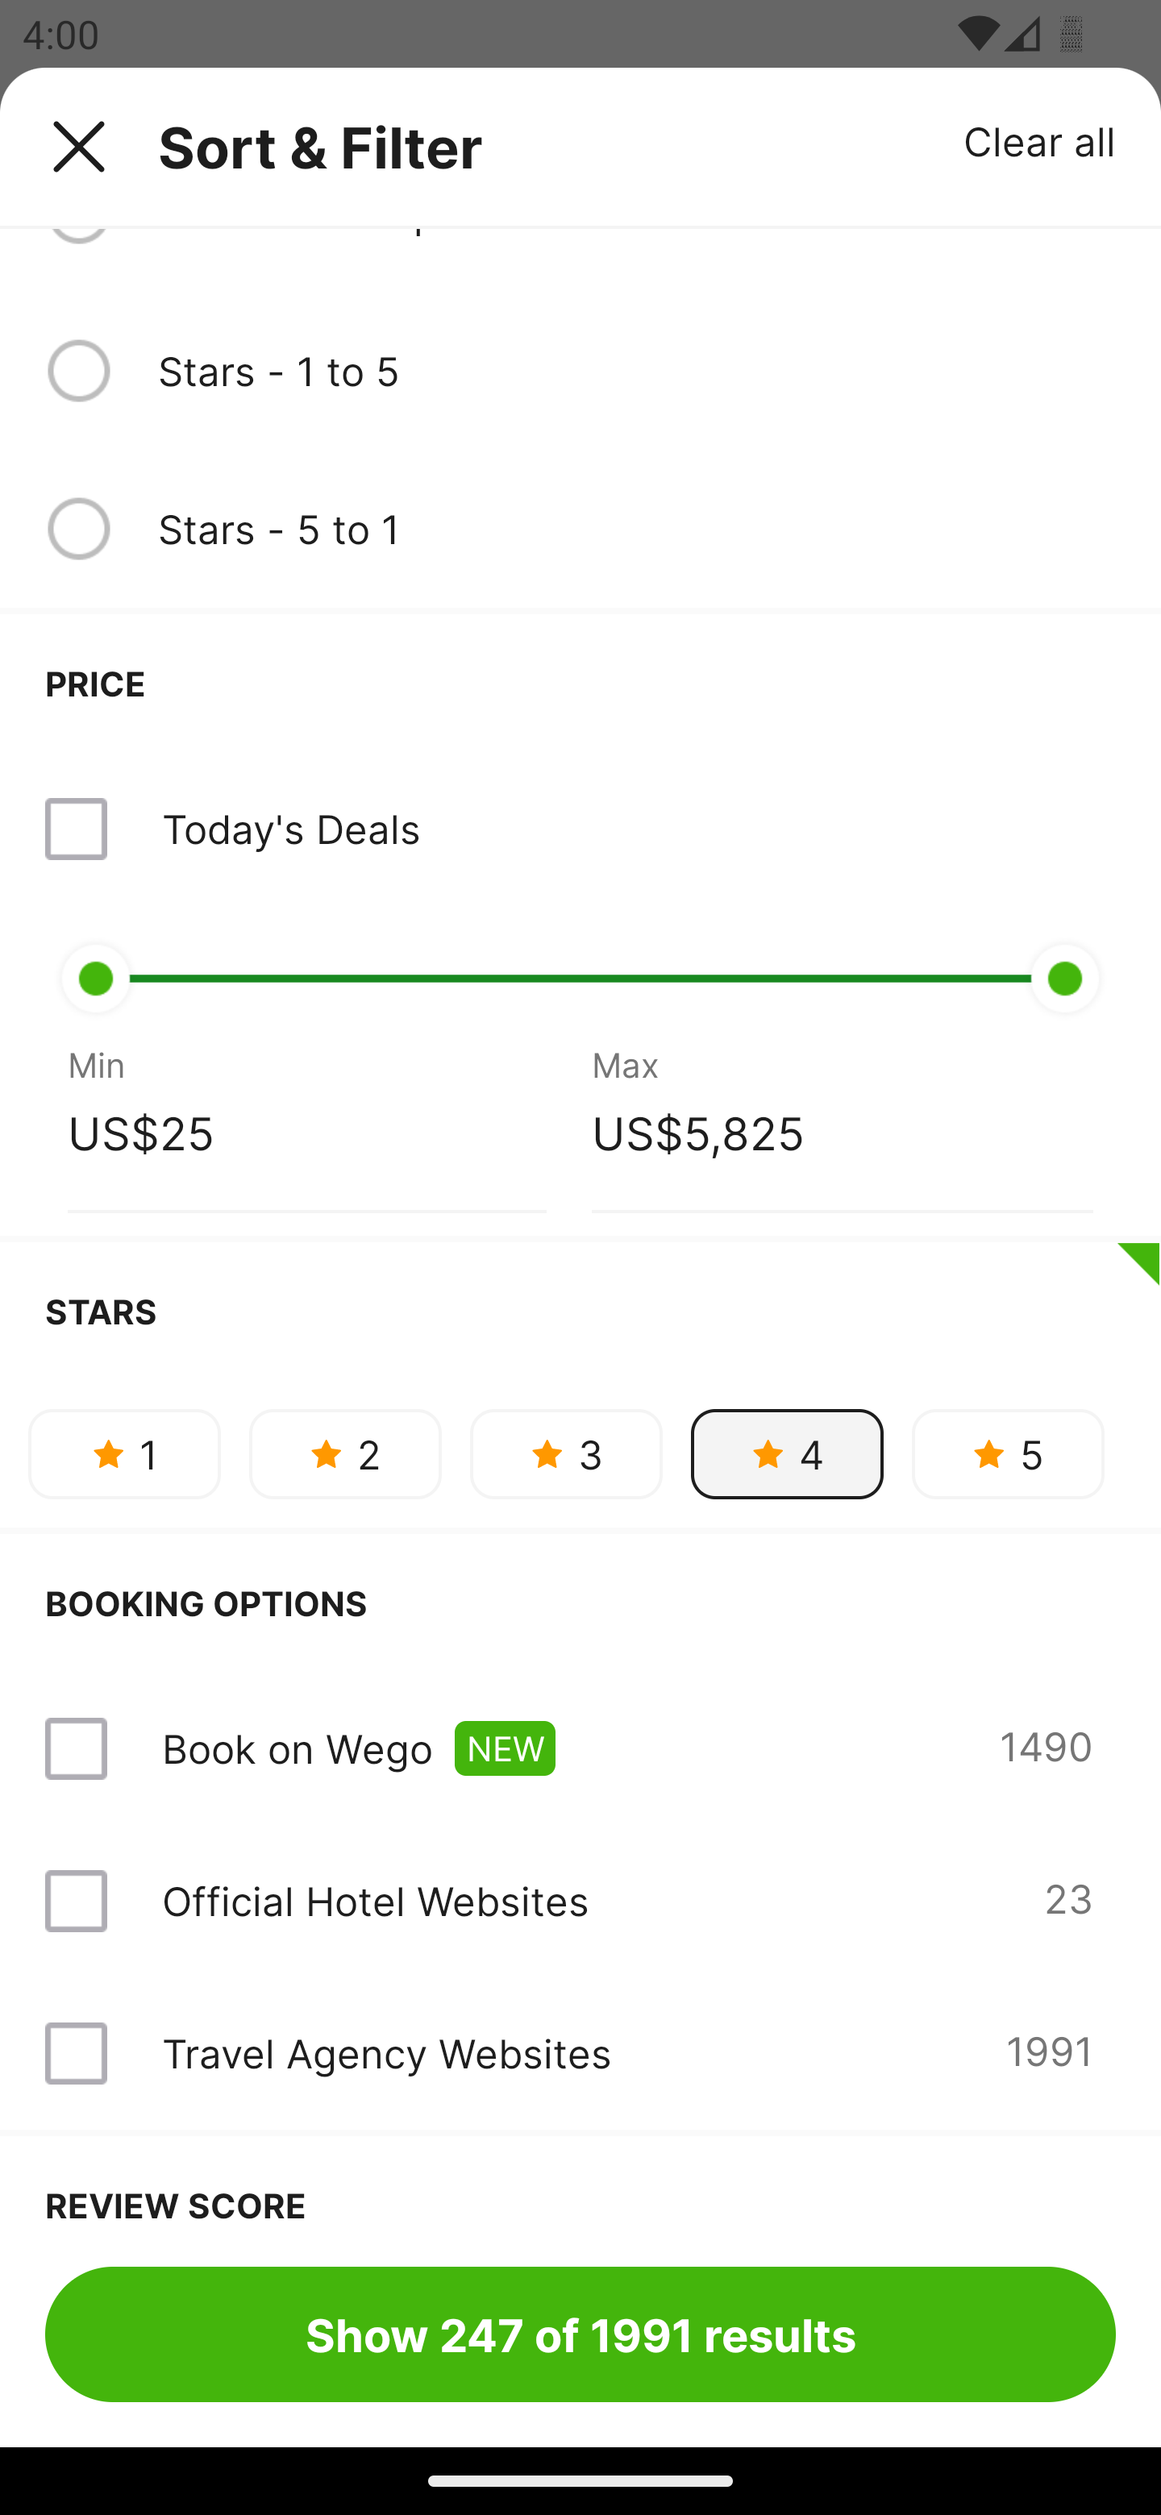 Image resolution: width=1161 pixels, height=2515 pixels. What do you see at coordinates (124, 1453) in the screenshot?
I see `1` at bounding box center [124, 1453].